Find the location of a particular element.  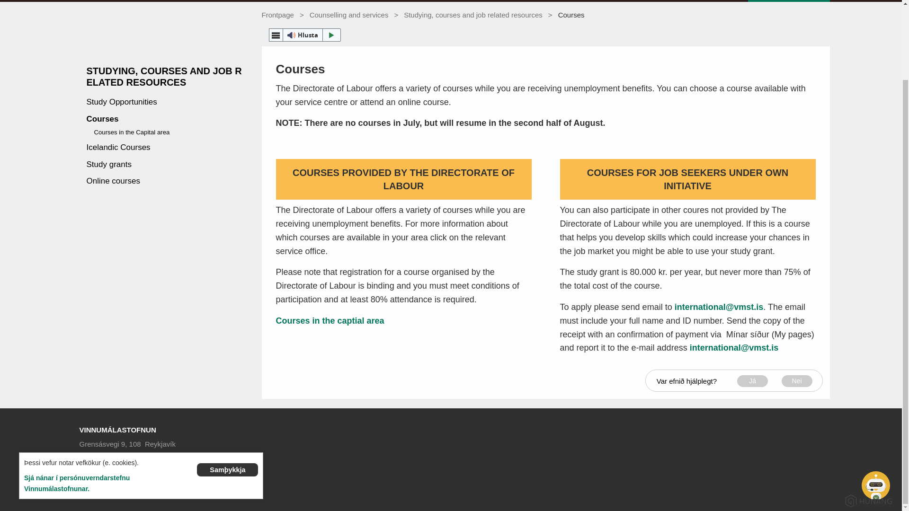

Counselling and services is located at coordinates (349, 14).